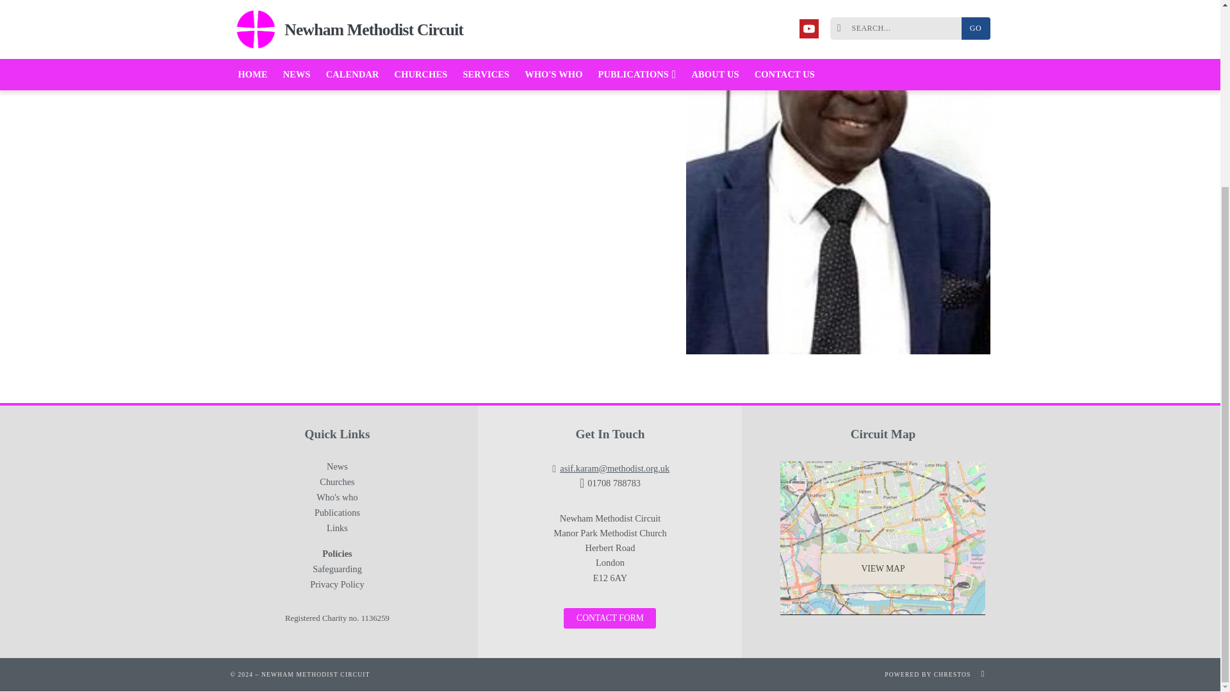  I want to click on Churches, so click(337, 484).